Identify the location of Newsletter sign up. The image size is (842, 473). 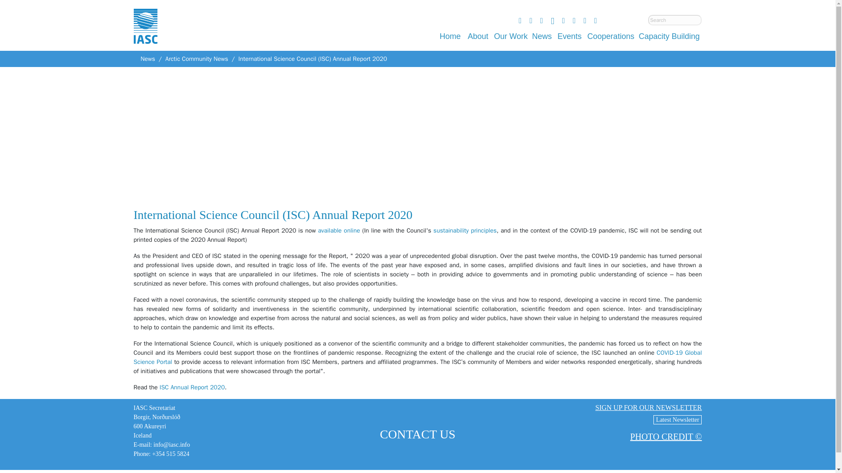
(648, 407).